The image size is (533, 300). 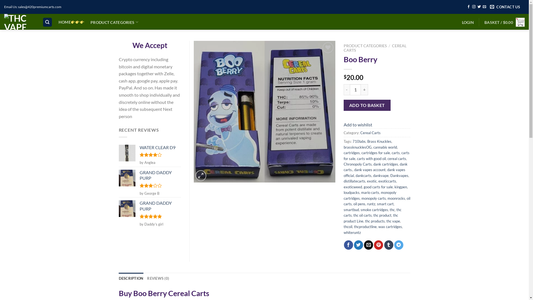 What do you see at coordinates (369, 245) in the screenshot?
I see `Email to a Friend` at bounding box center [369, 245].